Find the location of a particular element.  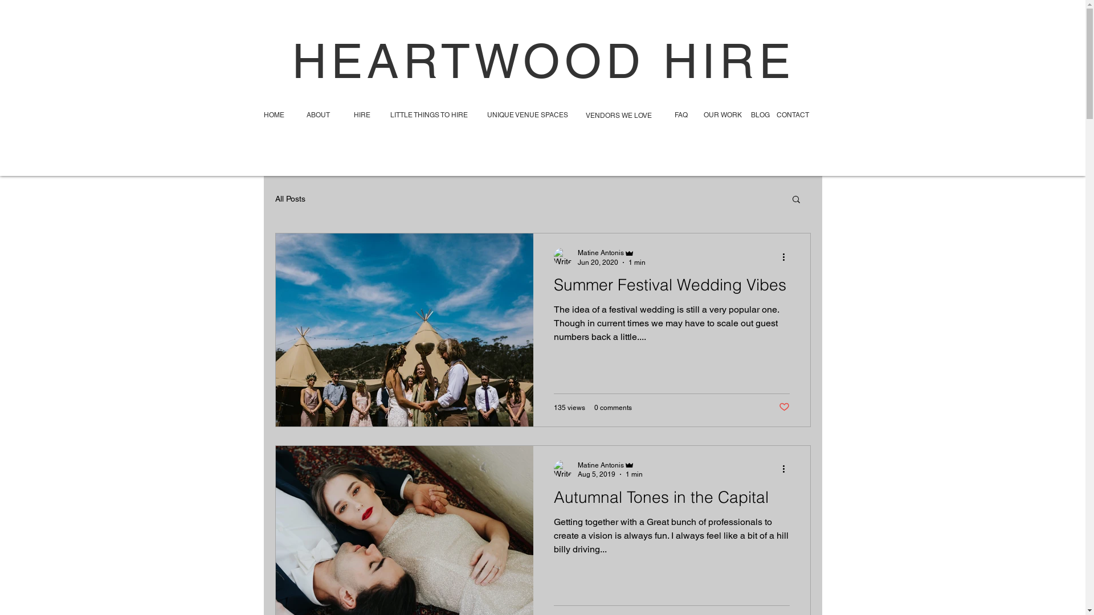

VENDORS WE LOVE is located at coordinates (618, 116).